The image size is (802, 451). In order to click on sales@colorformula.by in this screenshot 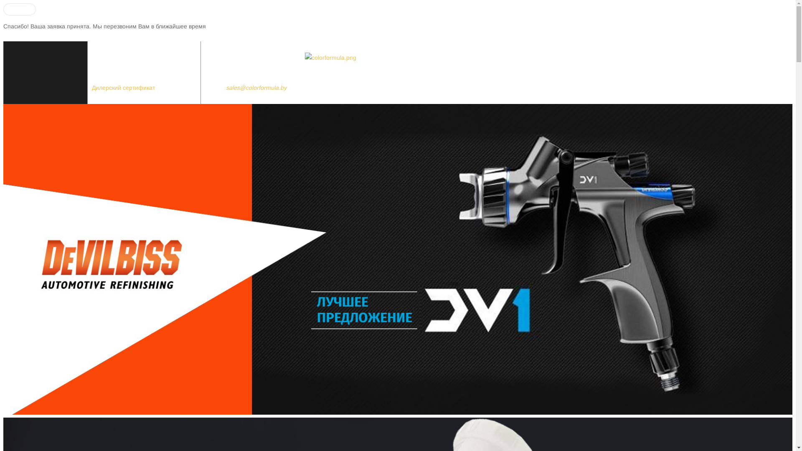, I will do `click(256, 88)`.